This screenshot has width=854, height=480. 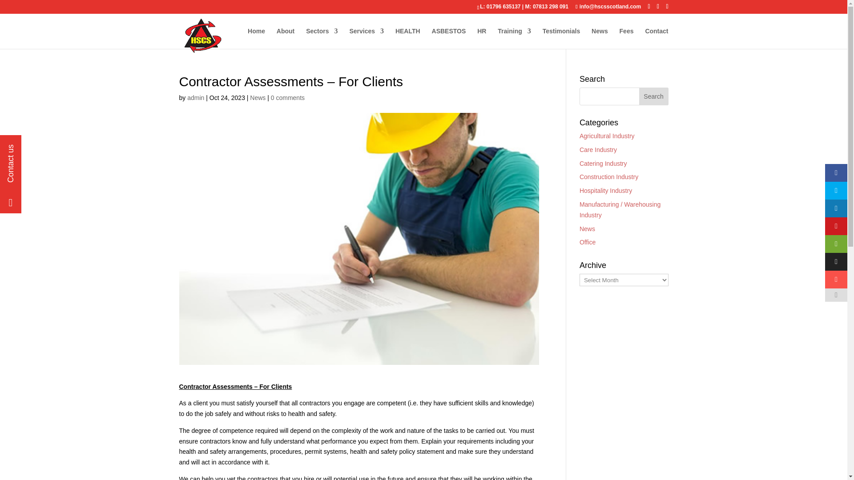 I want to click on Search, so click(x=654, y=96).